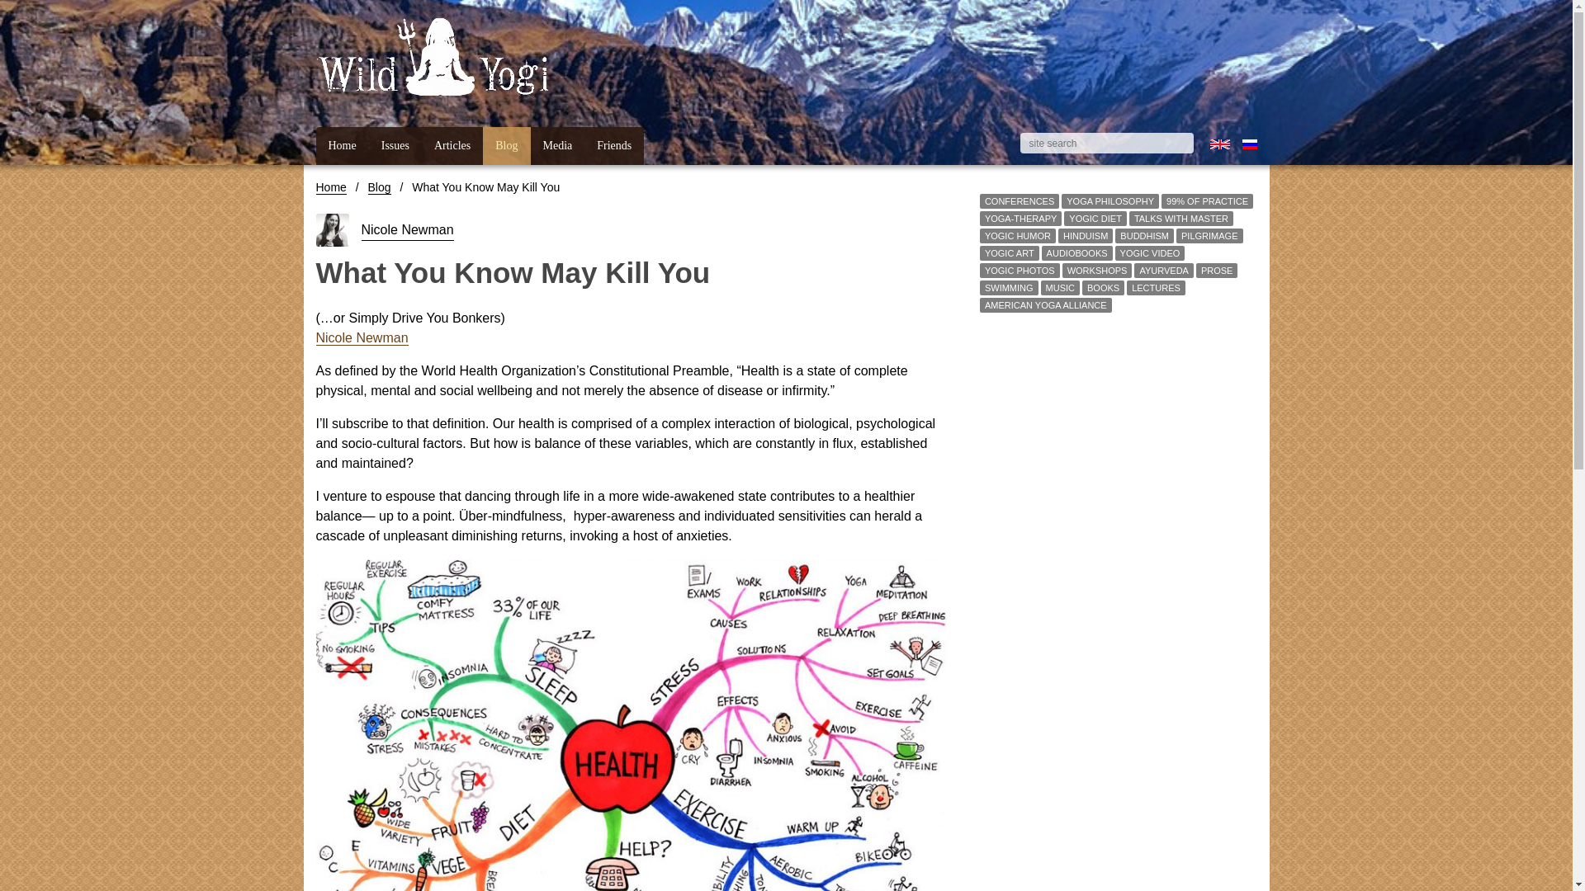  What do you see at coordinates (1009, 288) in the screenshot?
I see `SWIMMING` at bounding box center [1009, 288].